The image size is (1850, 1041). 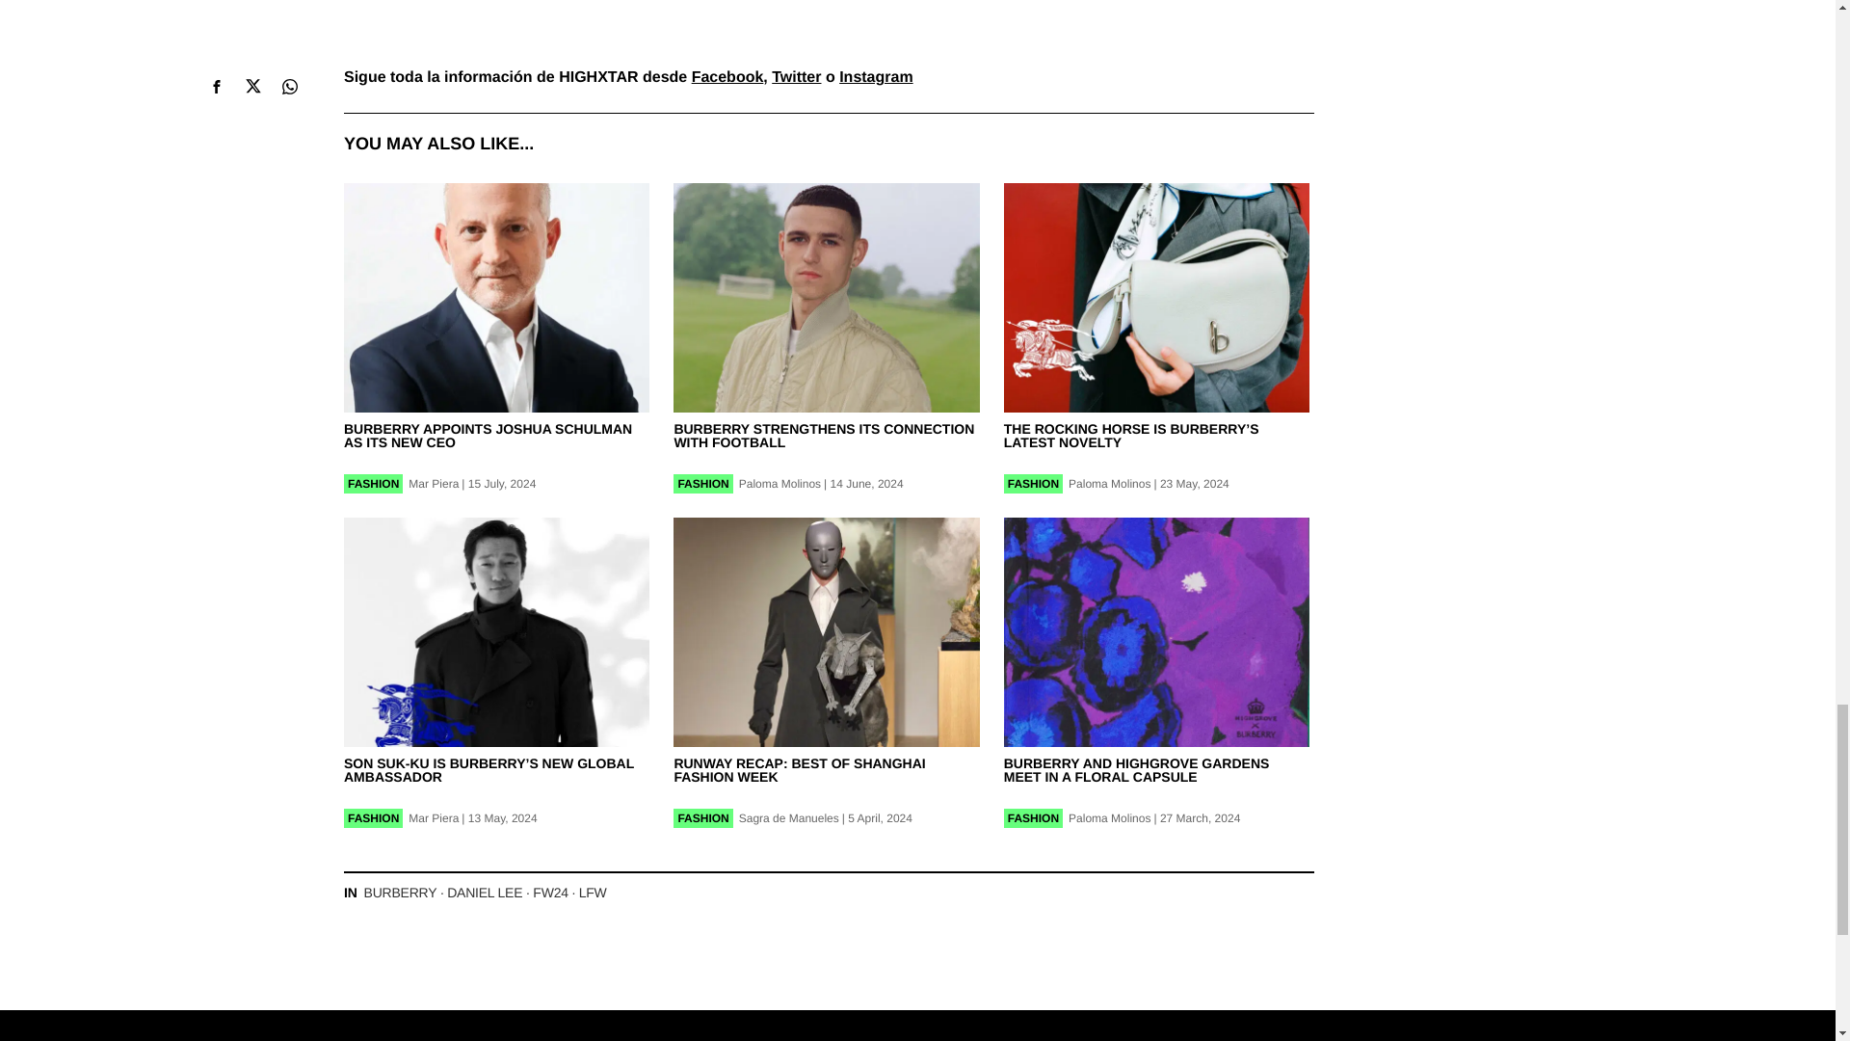 What do you see at coordinates (796, 77) in the screenshot?
I see `Highxtar Twitter` at bounding box center [796, 77].